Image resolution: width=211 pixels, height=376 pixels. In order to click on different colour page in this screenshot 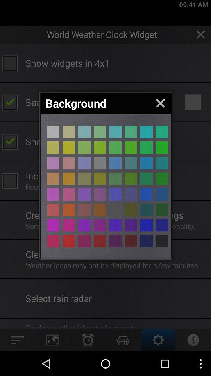, I will do `click(131, 163)`.